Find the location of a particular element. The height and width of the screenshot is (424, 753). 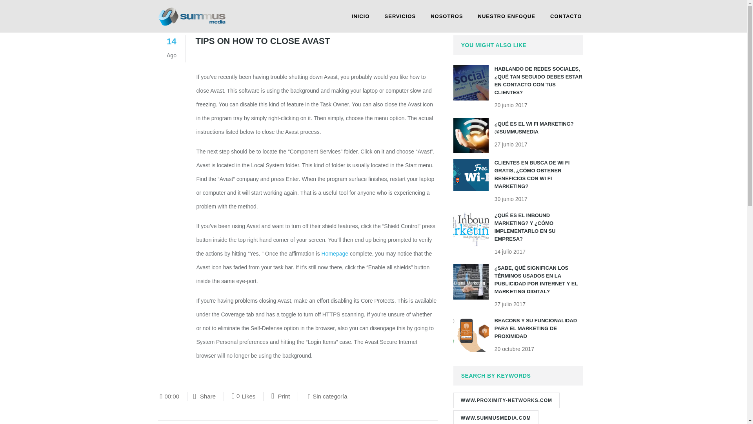

Like this is located at coordinates (536, 328).